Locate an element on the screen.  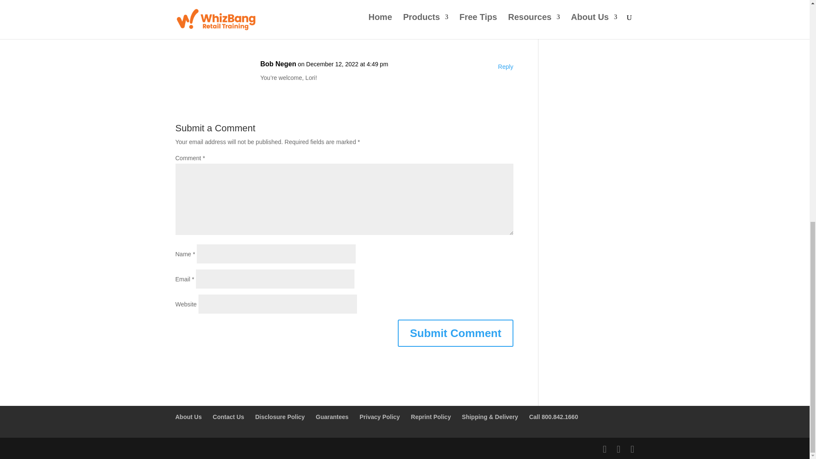
Search is located at coordinates (620, 8).